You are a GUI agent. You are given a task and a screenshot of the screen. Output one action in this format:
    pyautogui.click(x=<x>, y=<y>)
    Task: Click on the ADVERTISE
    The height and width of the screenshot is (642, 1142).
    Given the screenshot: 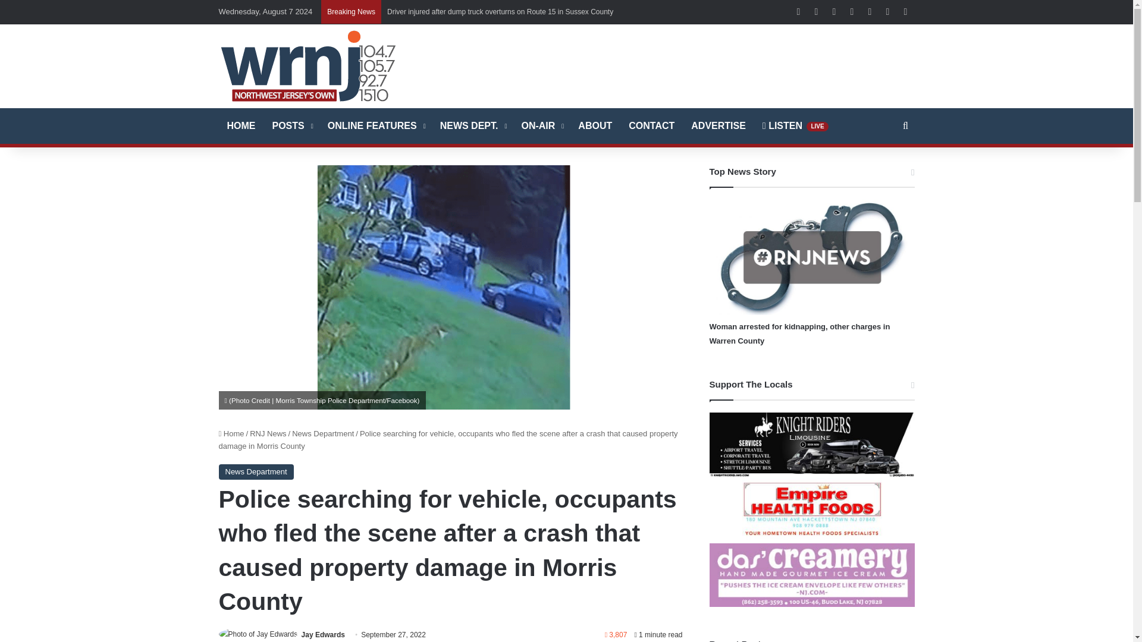 What is the action you would take?
    pyautogui.click(x=719, y=126)
    